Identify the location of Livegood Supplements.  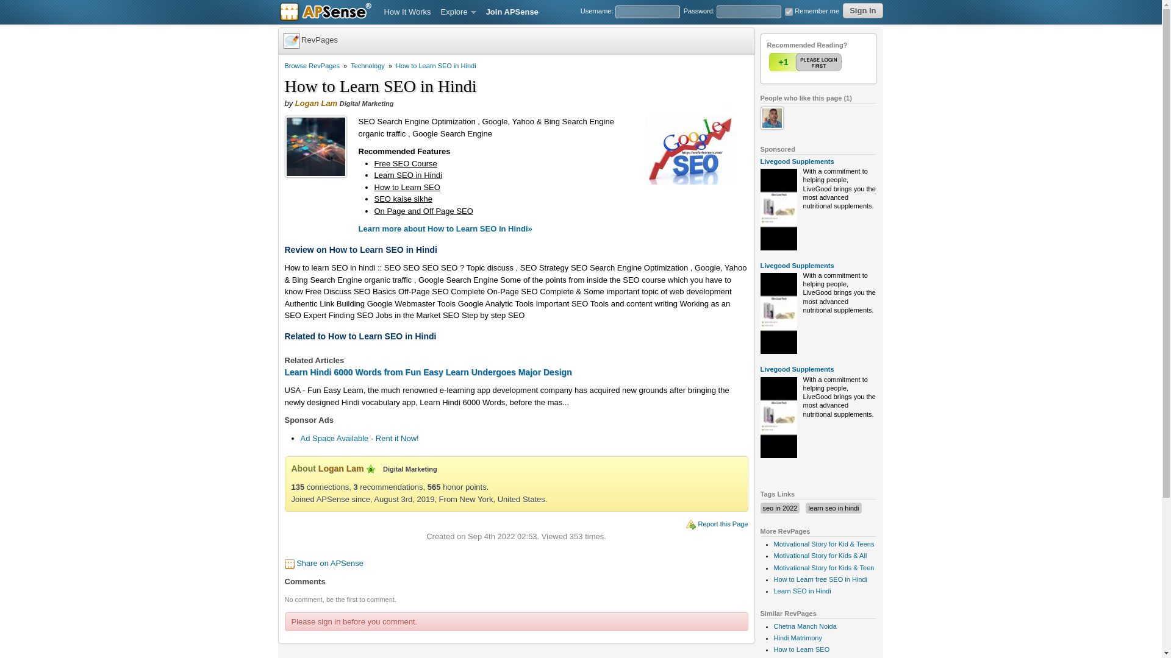
(797, 369).